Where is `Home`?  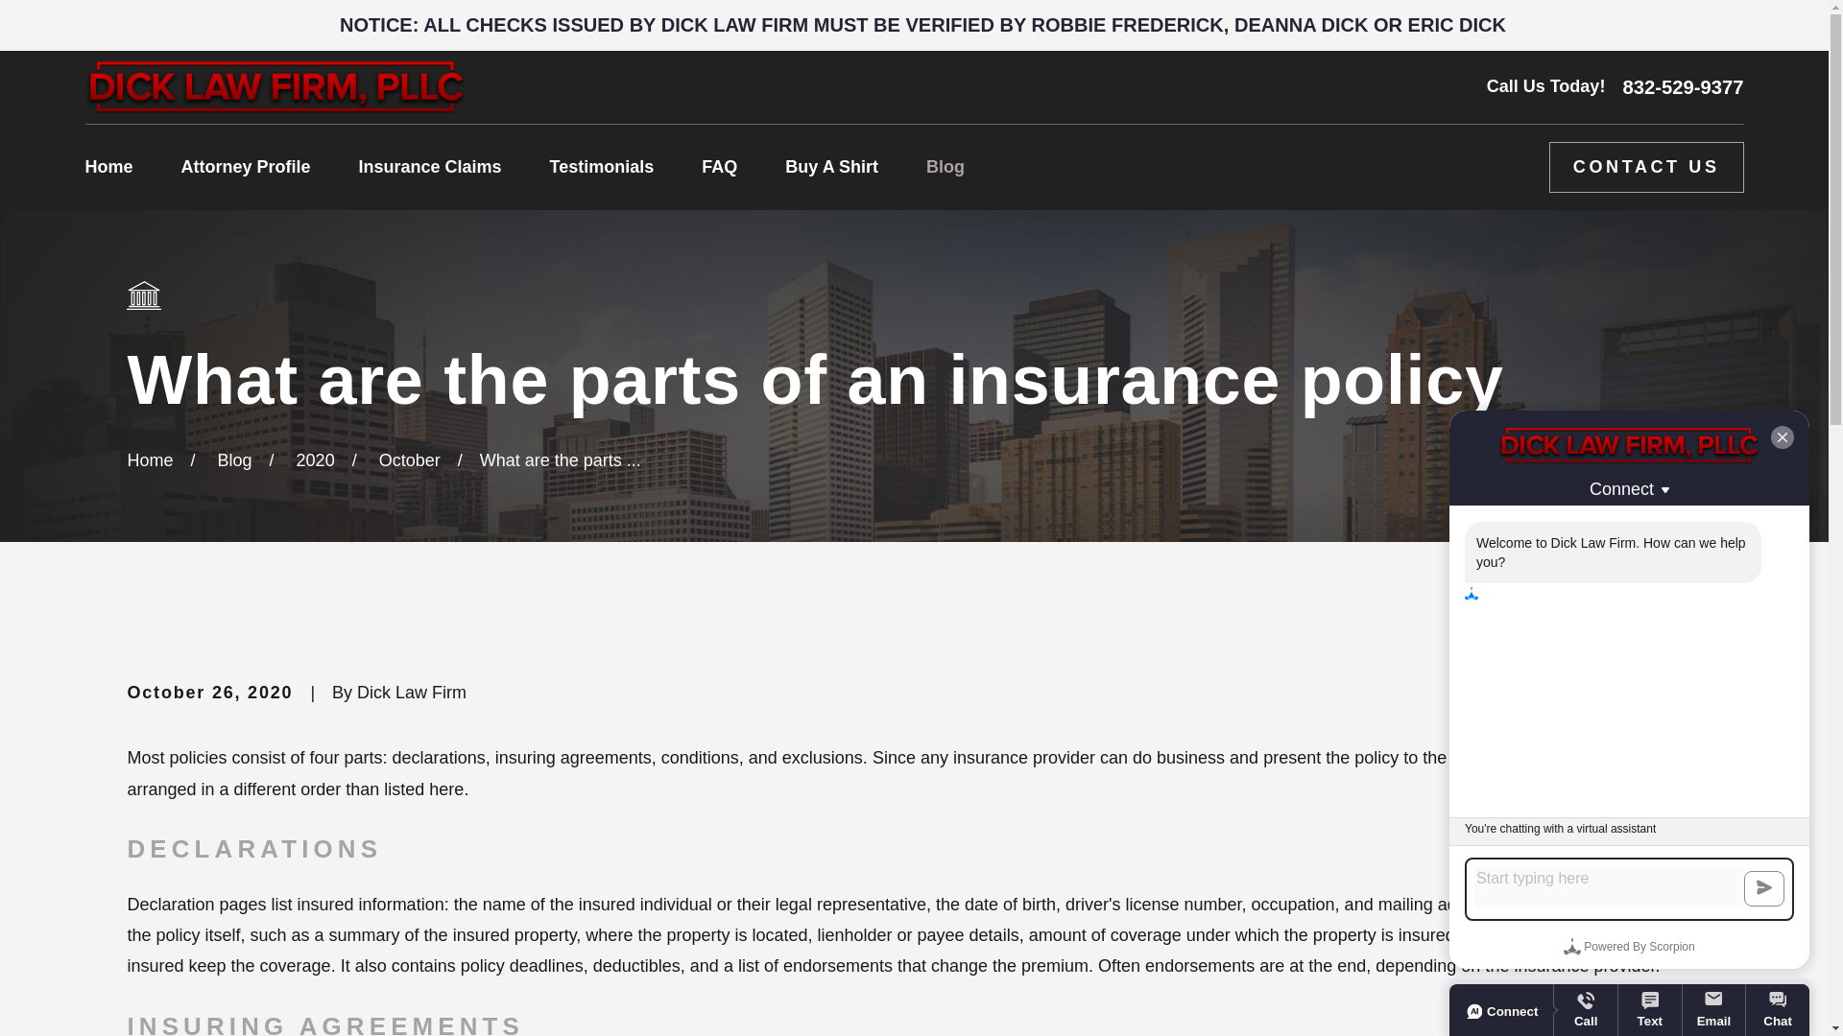 Home is located at coordinates (275, 86).